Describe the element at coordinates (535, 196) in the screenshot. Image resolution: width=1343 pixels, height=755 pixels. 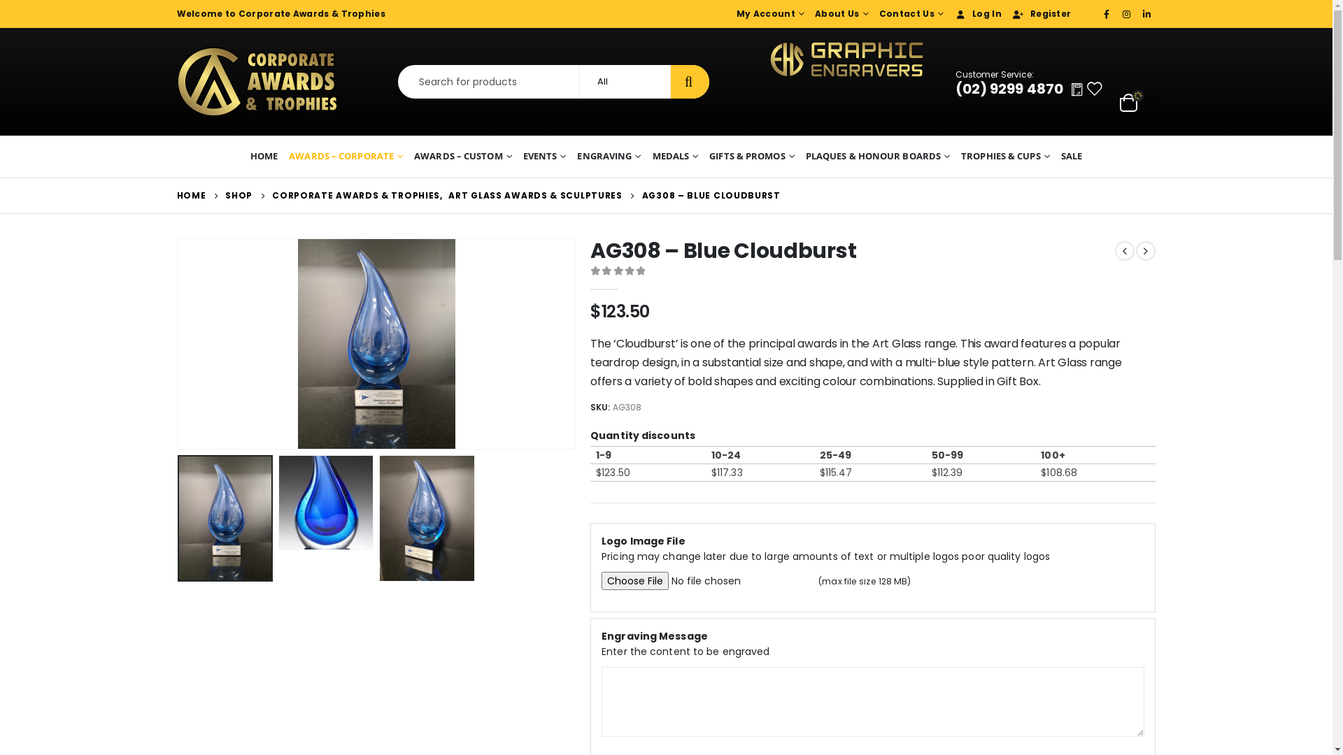
I see `ART GLASS AWARDS & SCULPTURES` at that location.